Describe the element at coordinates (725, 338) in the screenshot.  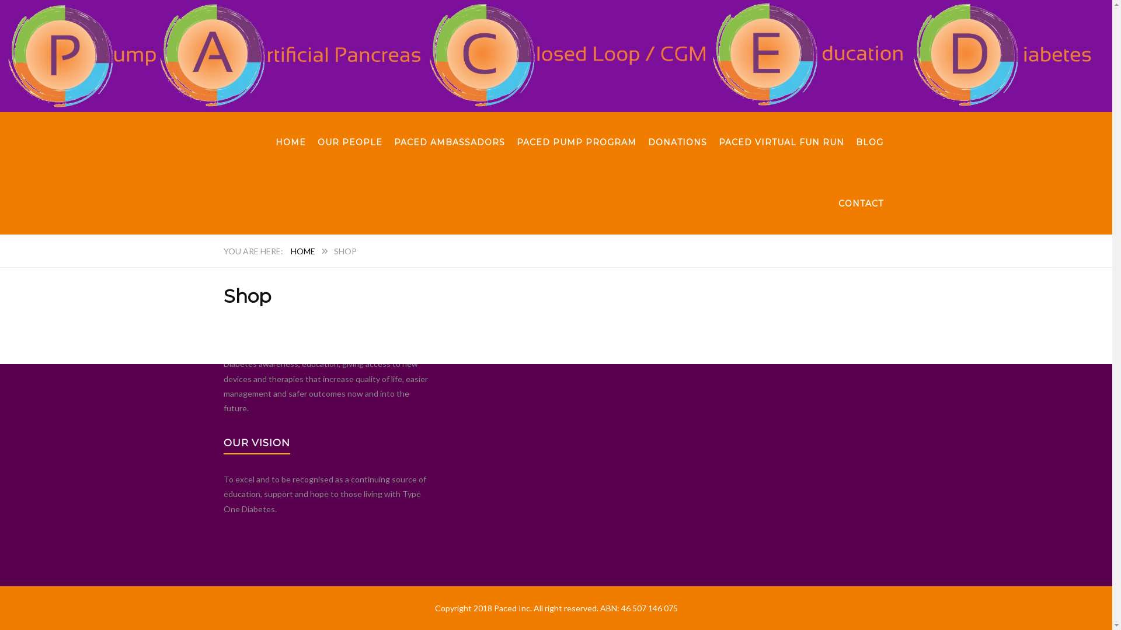
I see `PACED Inc. Privacy Policy` at that location.